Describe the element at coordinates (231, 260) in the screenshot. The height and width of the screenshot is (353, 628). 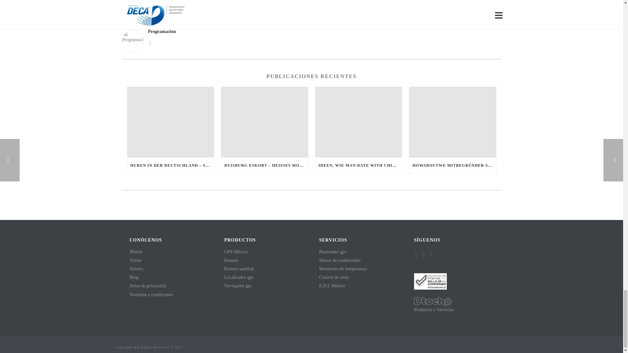
I see `Rastreo` at that location.